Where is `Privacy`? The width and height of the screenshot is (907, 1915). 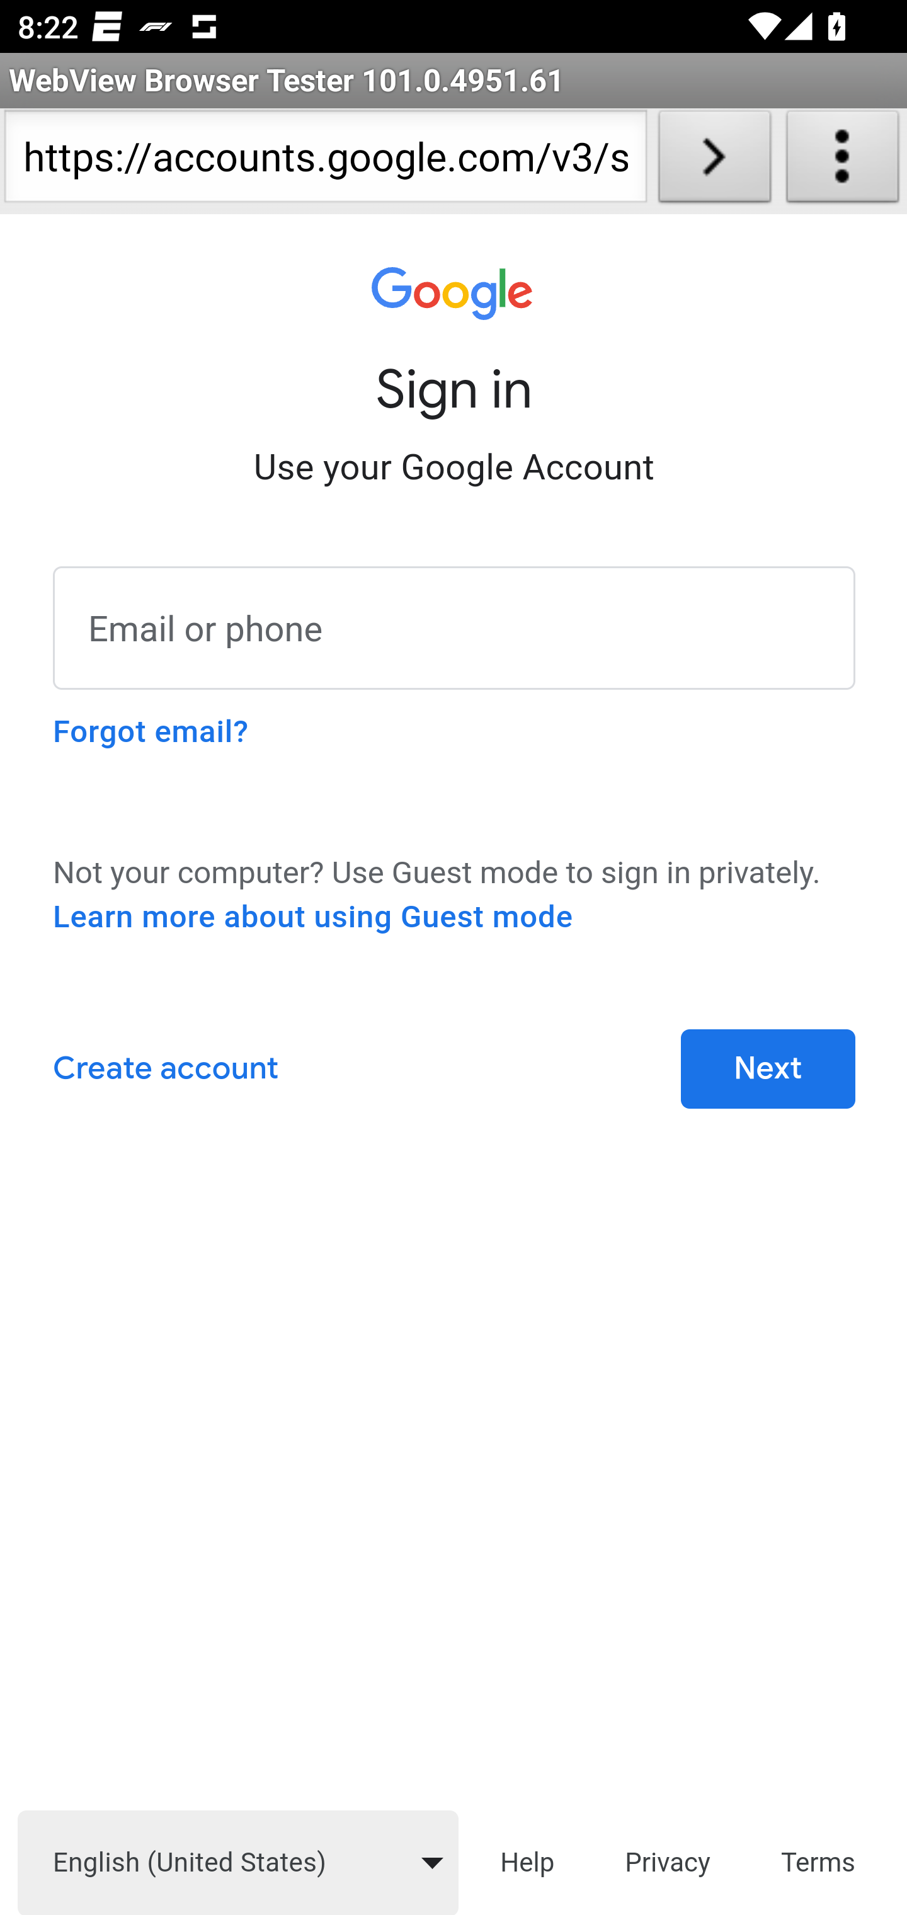 Privacy is located at coordinates (668, 1861).